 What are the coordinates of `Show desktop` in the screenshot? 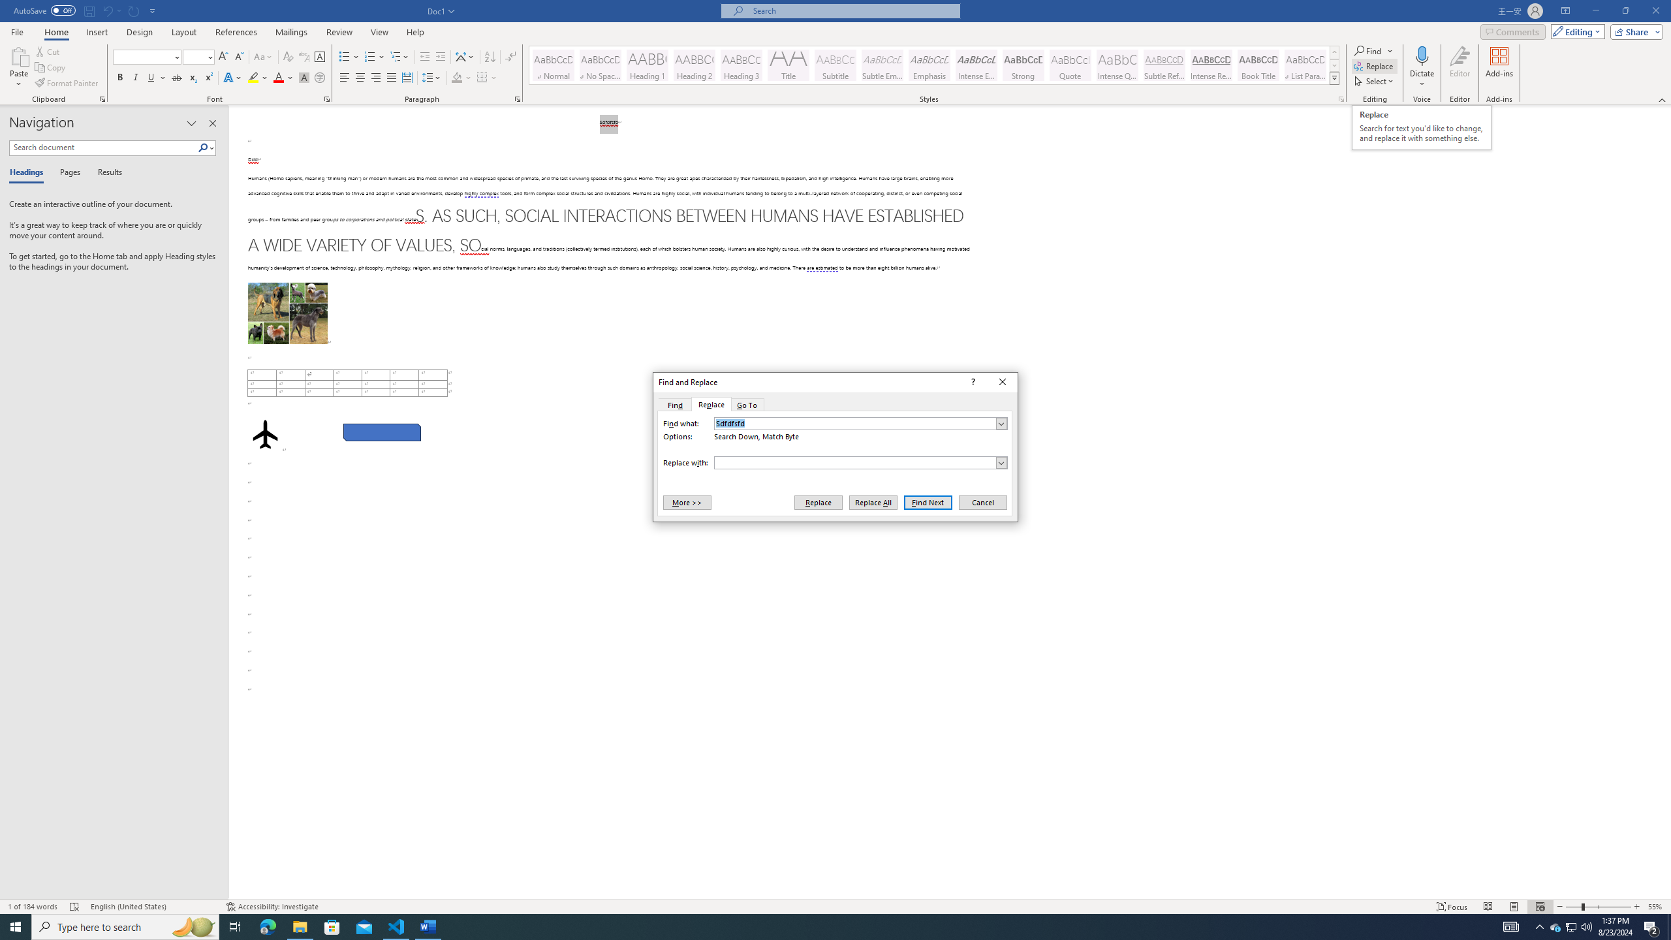 It's located at (1669, 927).